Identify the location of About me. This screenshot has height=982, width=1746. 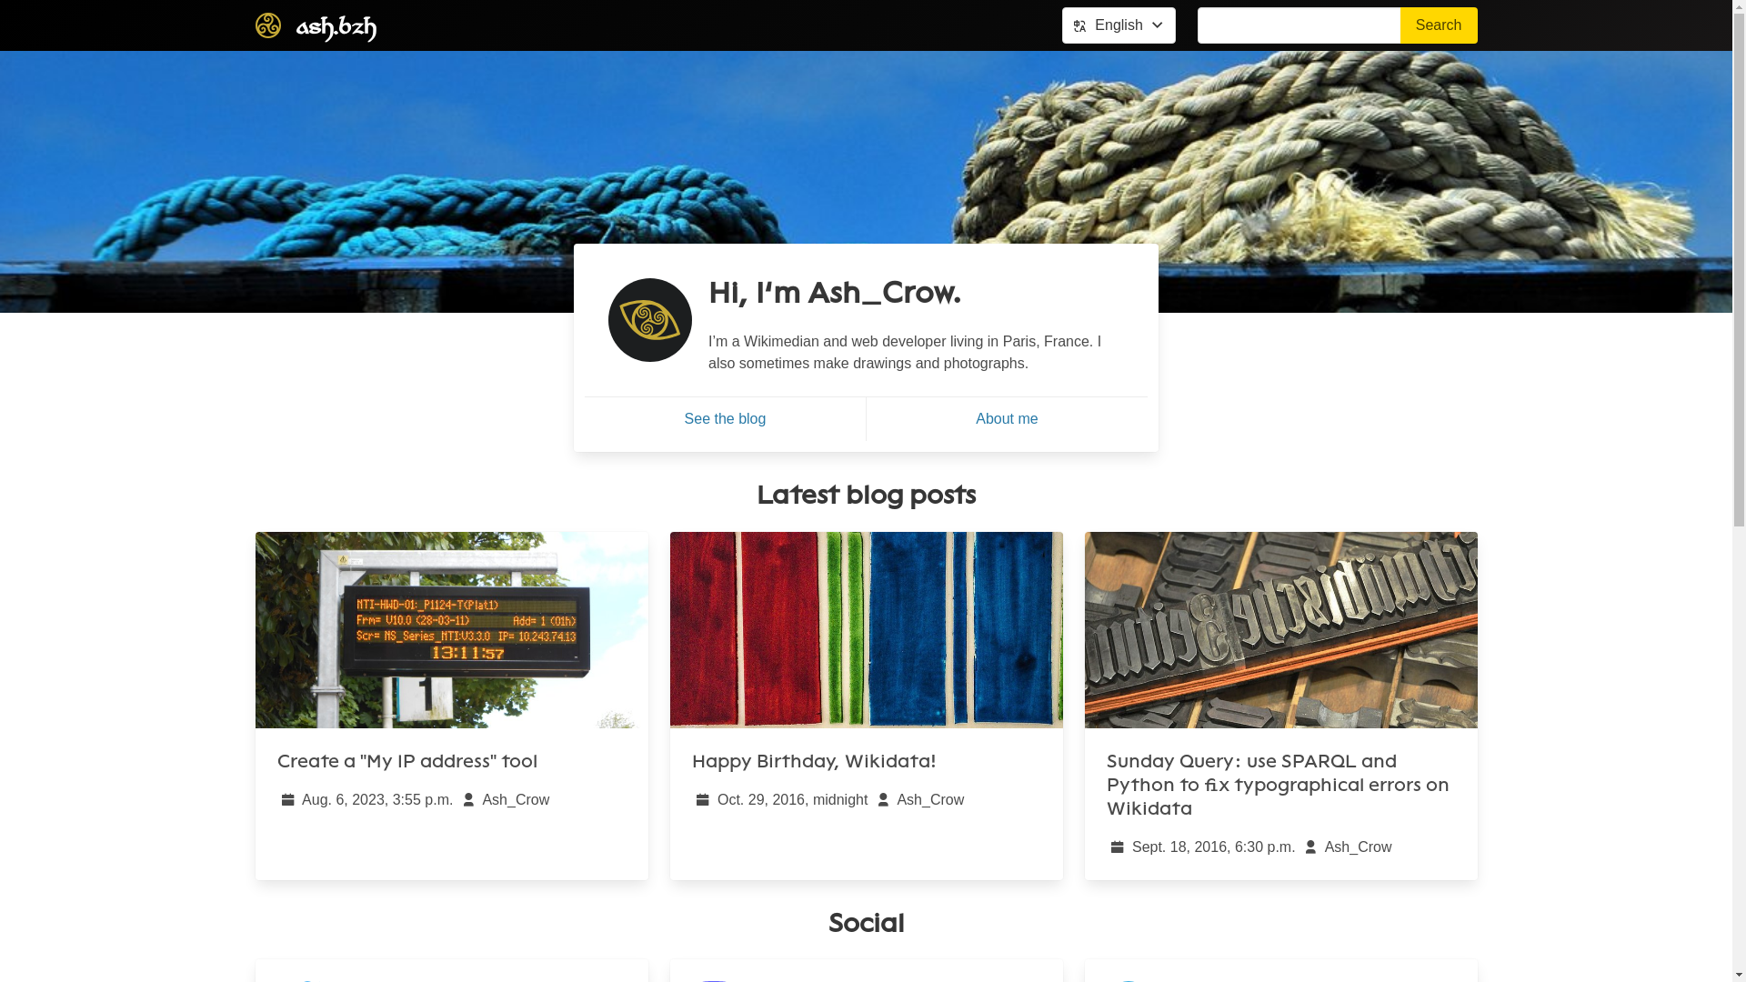
(1007, 419).